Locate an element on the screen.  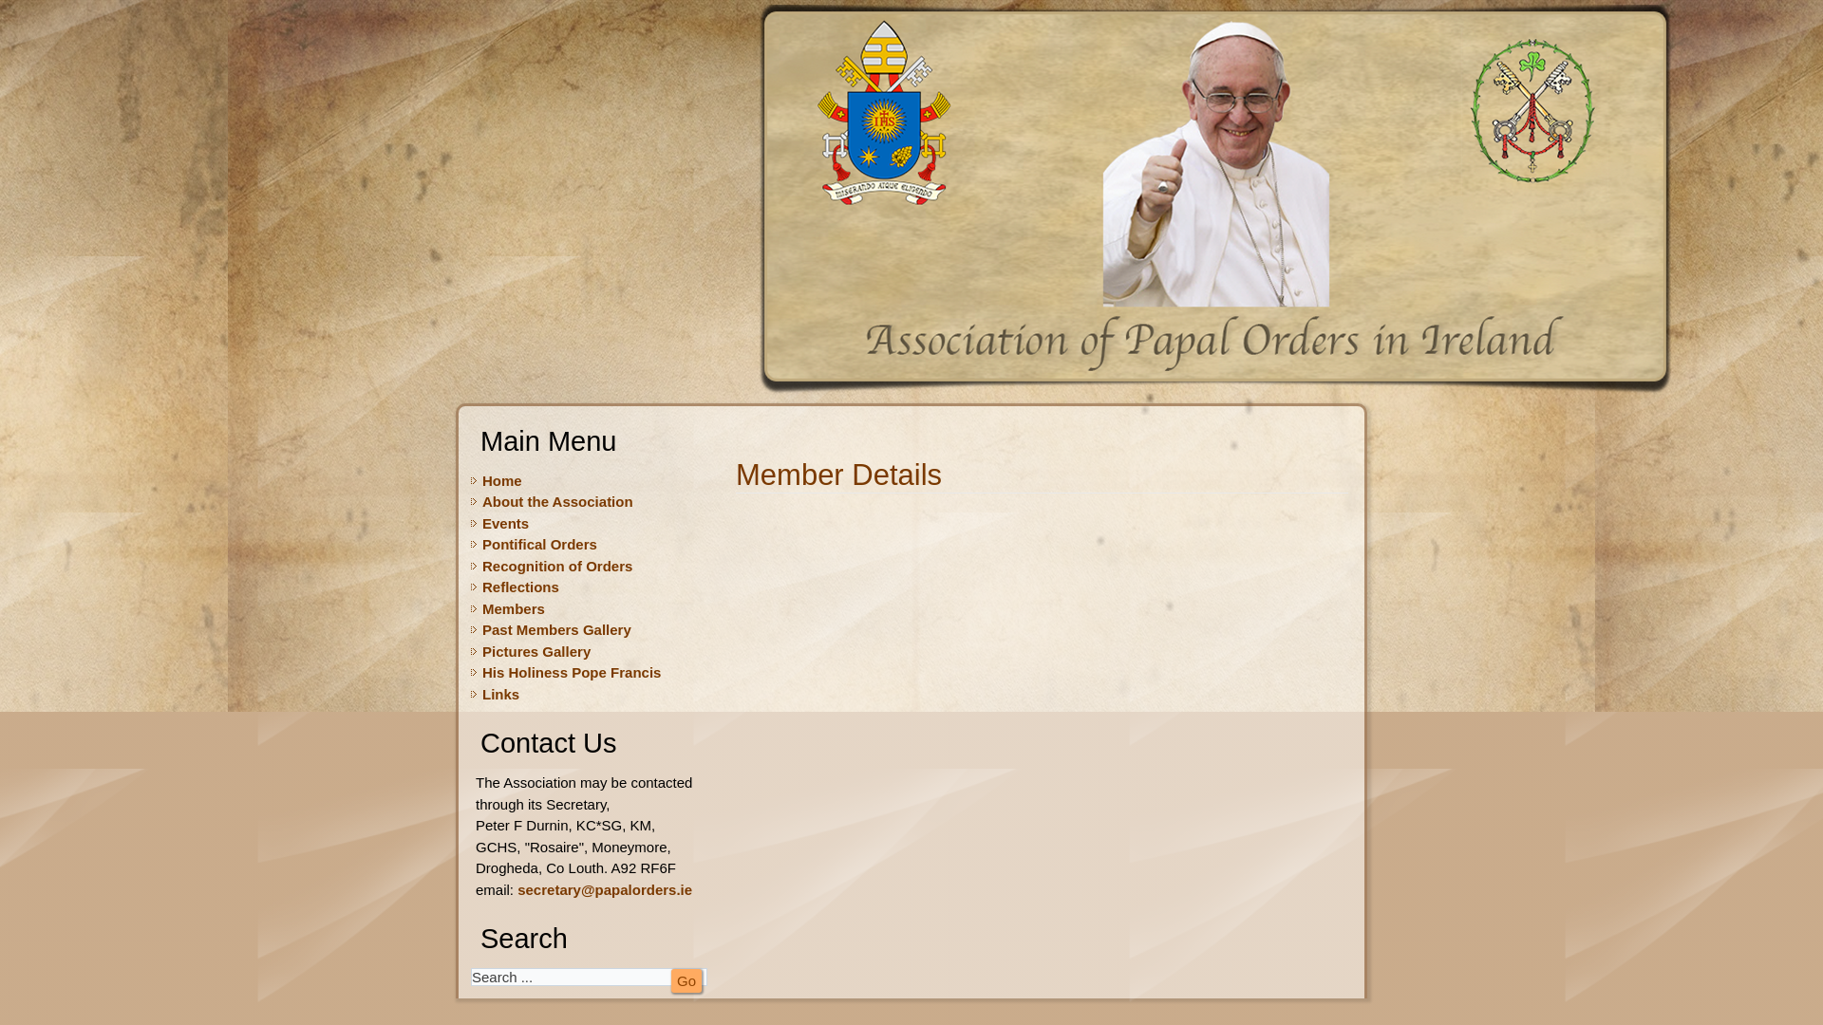
Pontifical Orders is located at coordinates (539, 544).